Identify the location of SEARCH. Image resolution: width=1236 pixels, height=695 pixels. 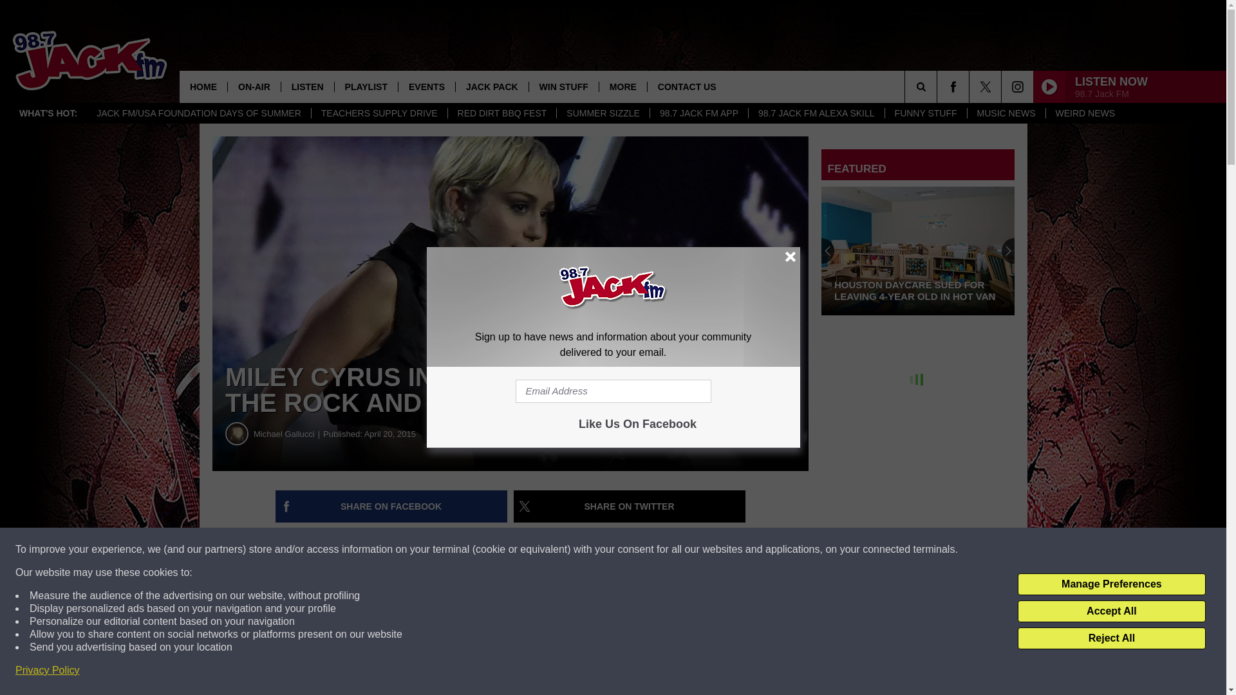
(939, 86).